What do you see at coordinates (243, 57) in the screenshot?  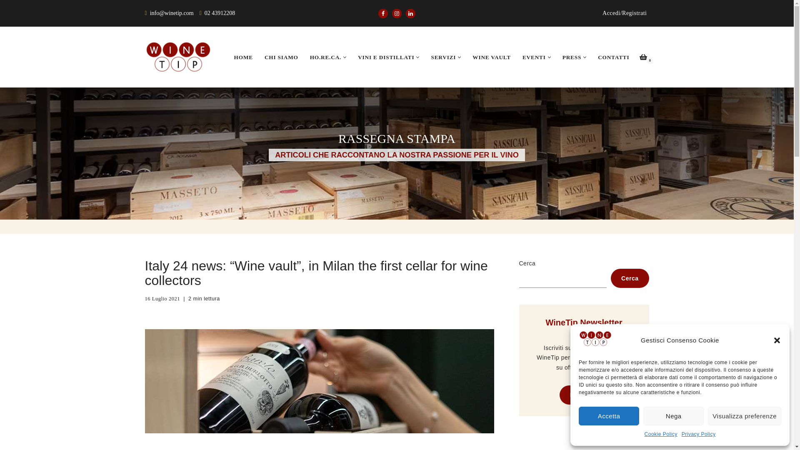 I see `I tuoi partner del vino` at bounding box center [243, 57].